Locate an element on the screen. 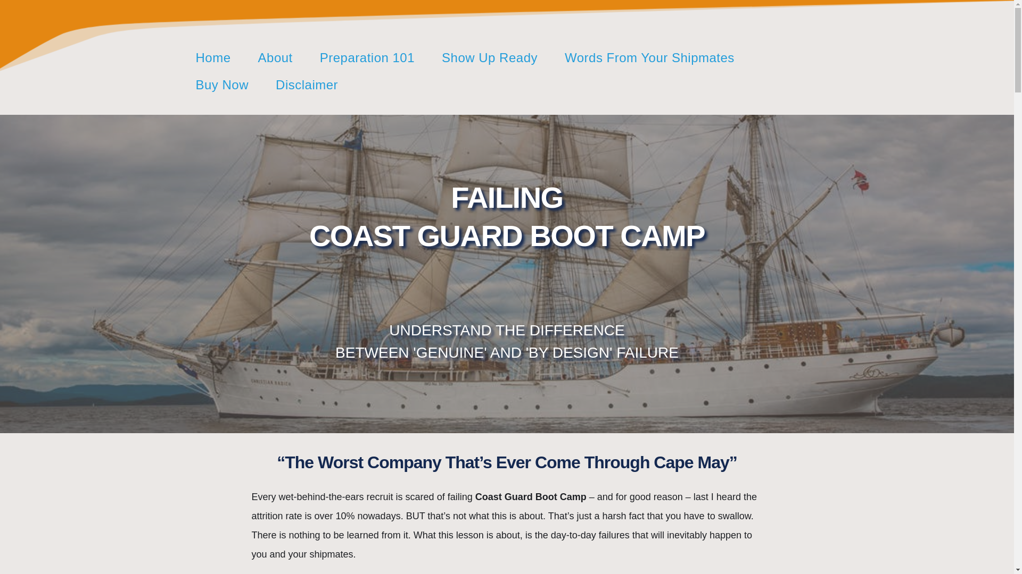 The width and height of the screenshot is (1022, 574). Coast Guard Boot Camp Survival Guide is located at coordinates (222, 84).